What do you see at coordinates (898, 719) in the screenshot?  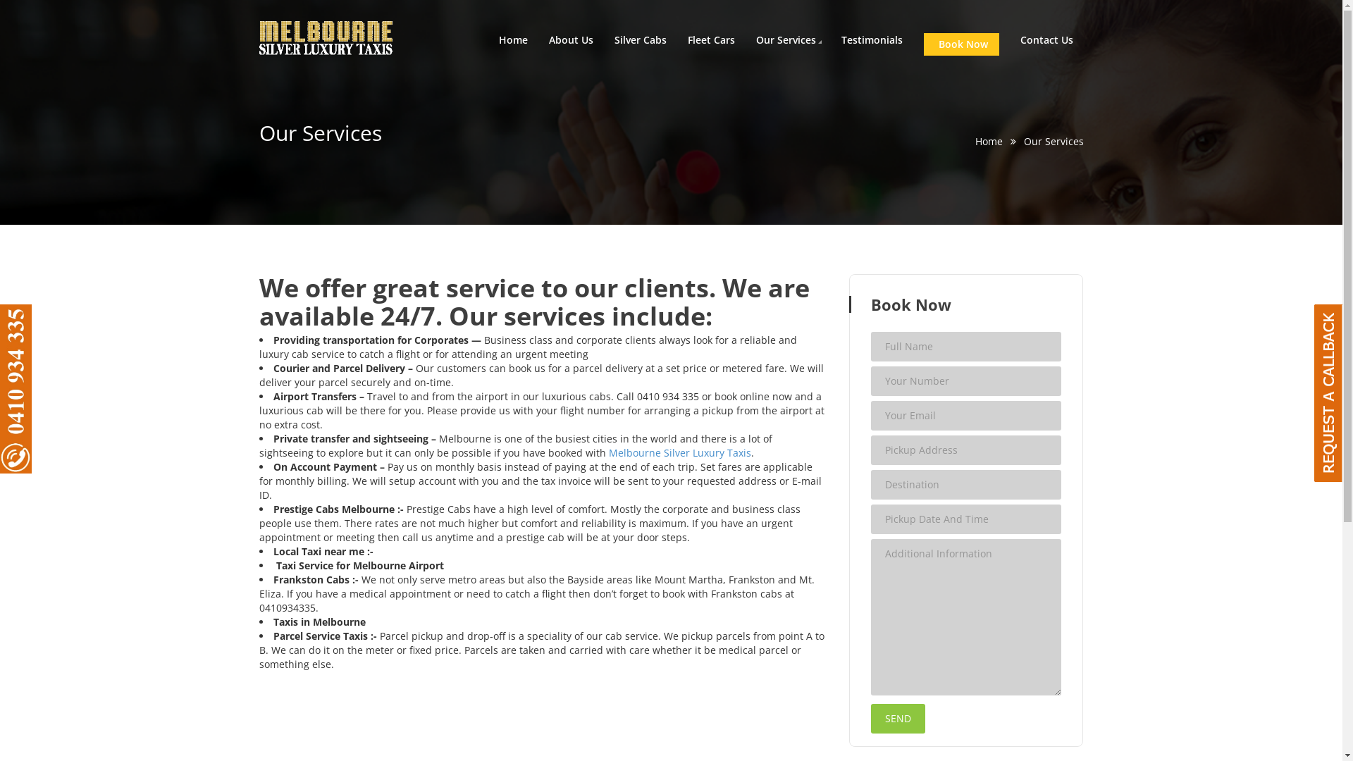 I see `SEND` at bounding box center [898, 719].